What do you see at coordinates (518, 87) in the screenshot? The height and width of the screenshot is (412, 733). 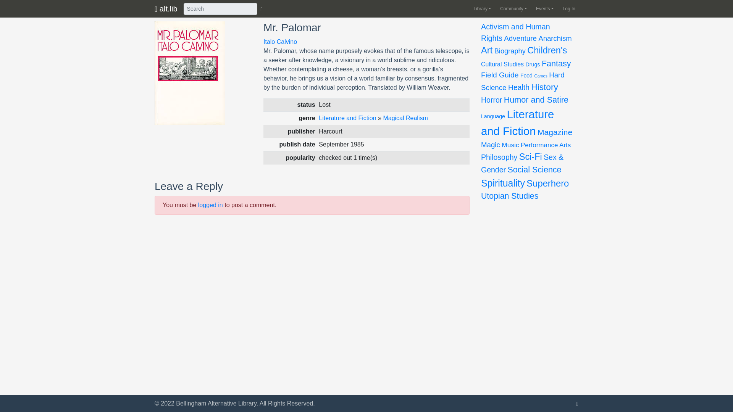 I see `Health` at bounding box center [518, 87].